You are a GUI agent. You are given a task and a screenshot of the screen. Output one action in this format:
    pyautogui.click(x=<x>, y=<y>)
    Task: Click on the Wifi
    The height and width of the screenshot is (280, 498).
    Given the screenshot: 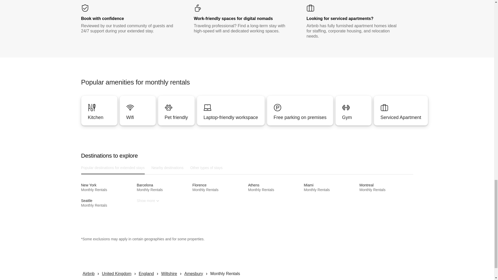 What is the action you would take?
    pyautogui.click(x=300, y=110)
    